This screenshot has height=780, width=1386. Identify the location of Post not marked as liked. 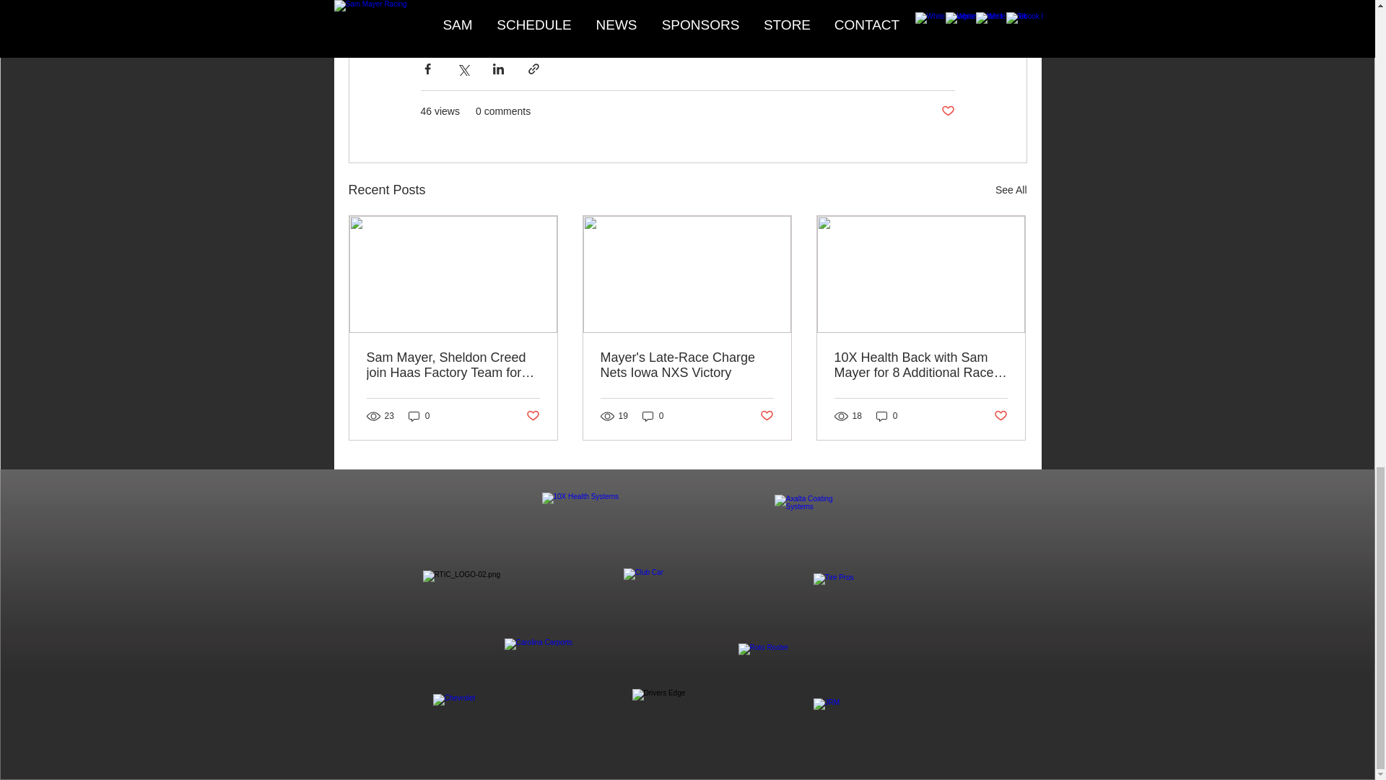
(1001, 416).